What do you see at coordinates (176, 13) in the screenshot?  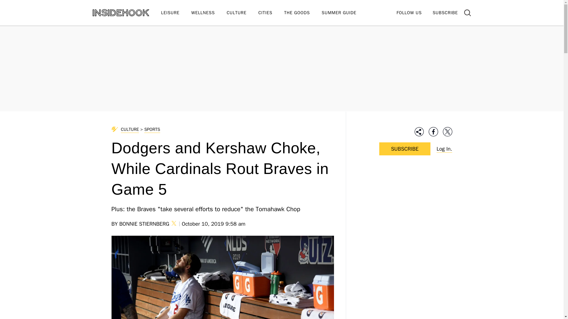 I see `LEISURE` at bounding box center [176, 13].